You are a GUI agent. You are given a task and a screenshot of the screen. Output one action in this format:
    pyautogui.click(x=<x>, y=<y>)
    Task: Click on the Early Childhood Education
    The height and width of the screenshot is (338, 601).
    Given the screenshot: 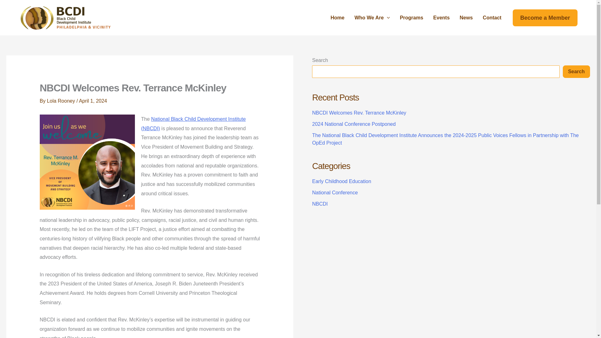 What is the action you would take?
    pyautogui.click(x=342, y=181)
    